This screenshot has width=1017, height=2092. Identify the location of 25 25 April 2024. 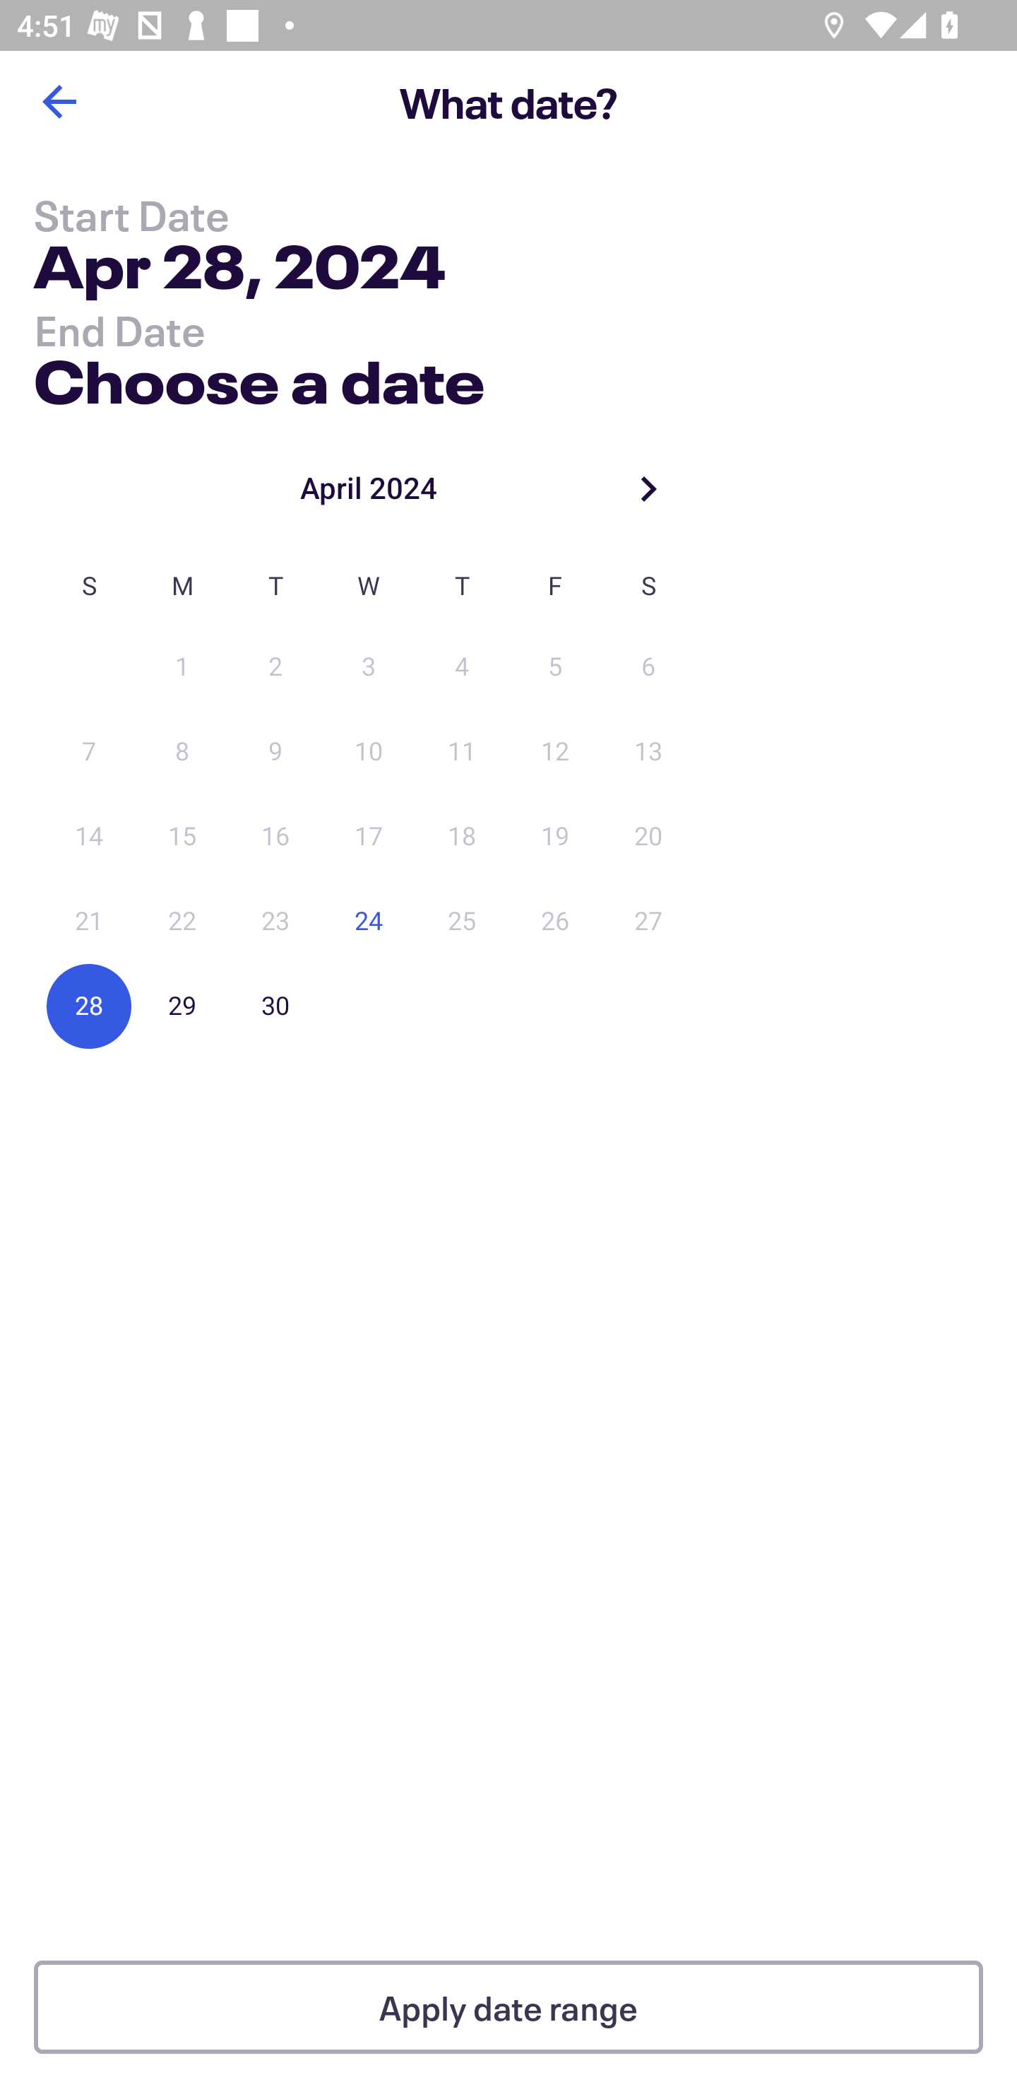
(462, 922).